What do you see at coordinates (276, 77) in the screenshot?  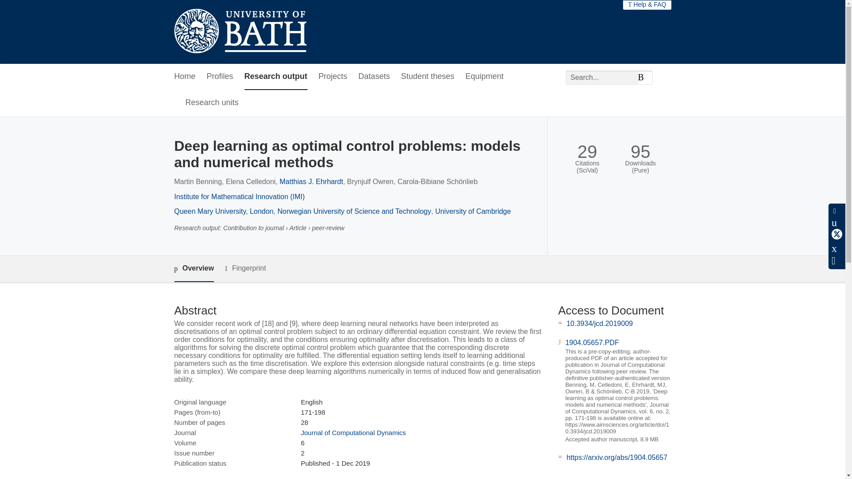 I see `Research output` at bounding box center [276, 77].